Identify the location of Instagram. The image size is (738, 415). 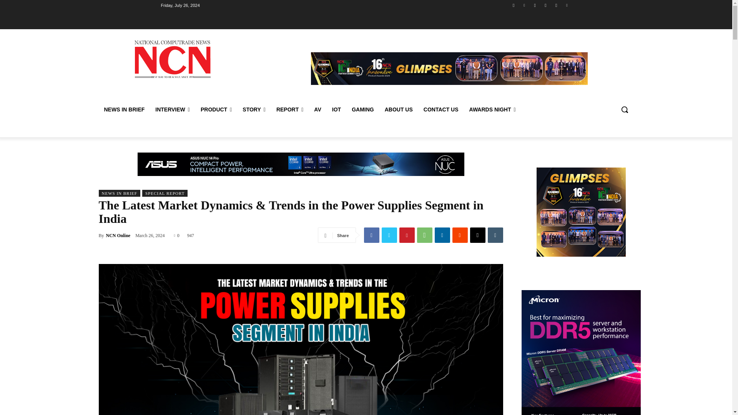
(545, 5).